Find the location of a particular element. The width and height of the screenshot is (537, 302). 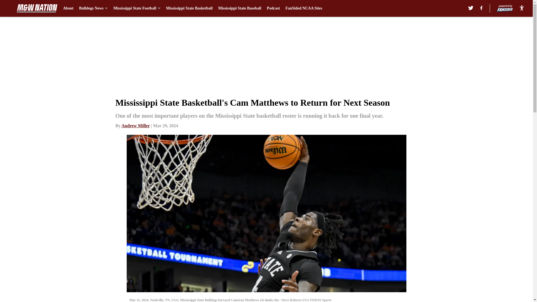

Mississippi State Baseball is located at coordinates (239, 8).